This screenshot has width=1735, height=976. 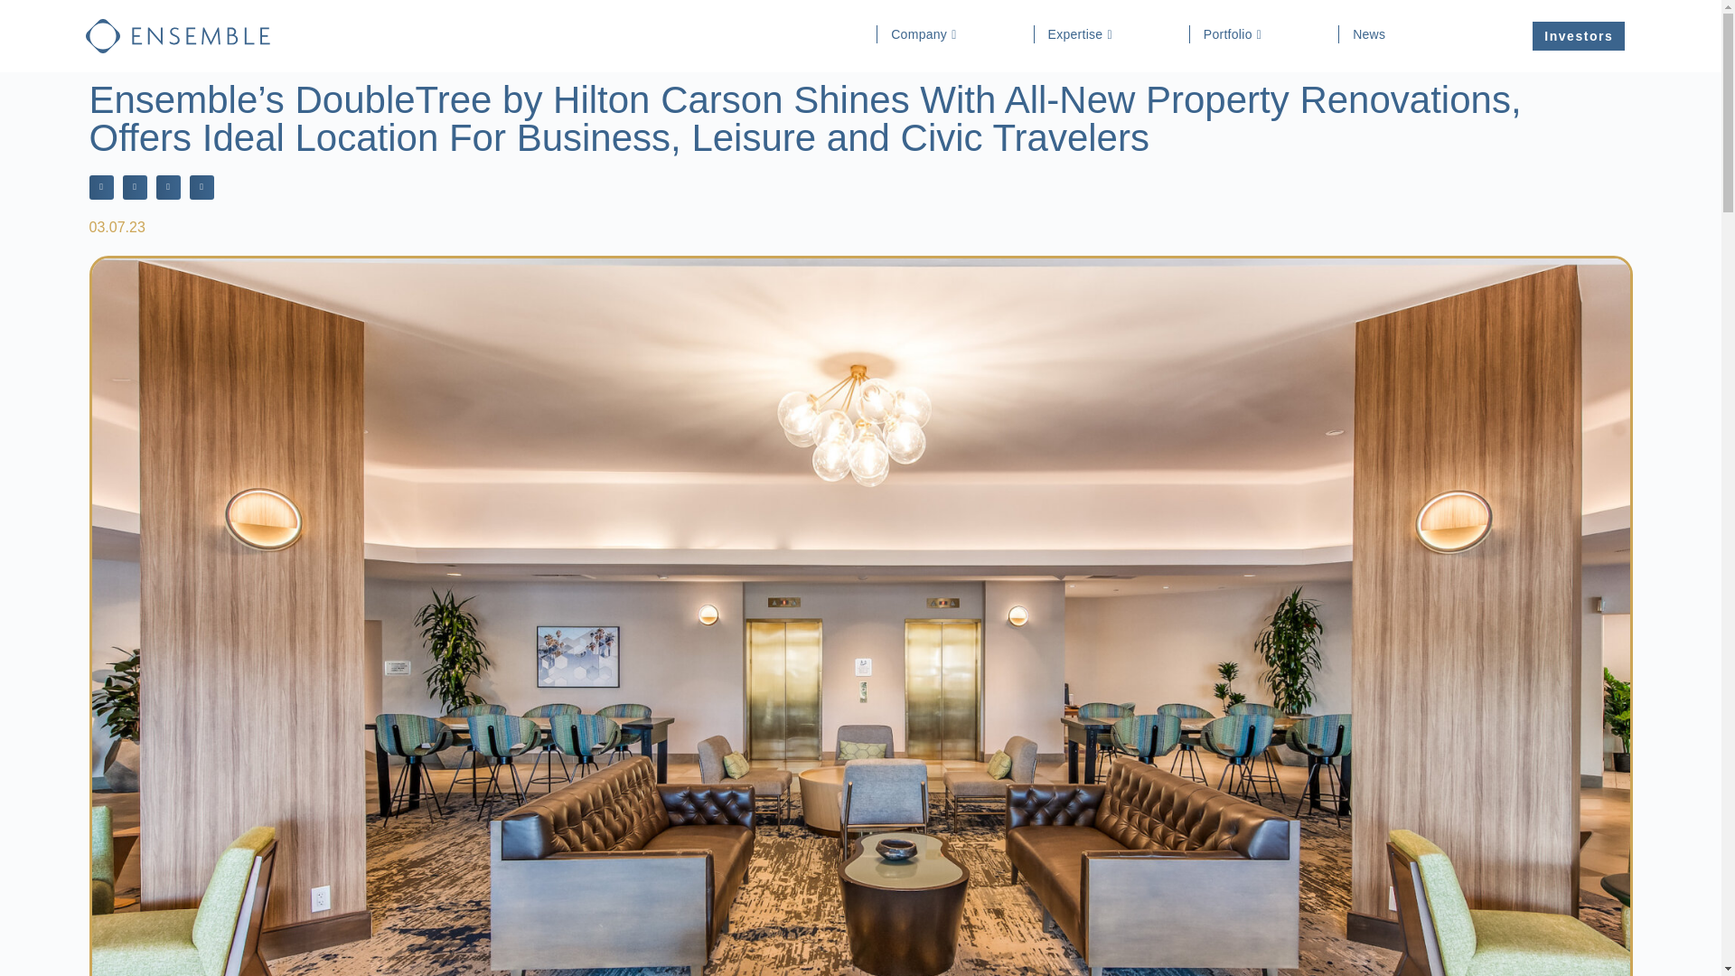 I want to click on Expertise, so click(x=1084, y=34).